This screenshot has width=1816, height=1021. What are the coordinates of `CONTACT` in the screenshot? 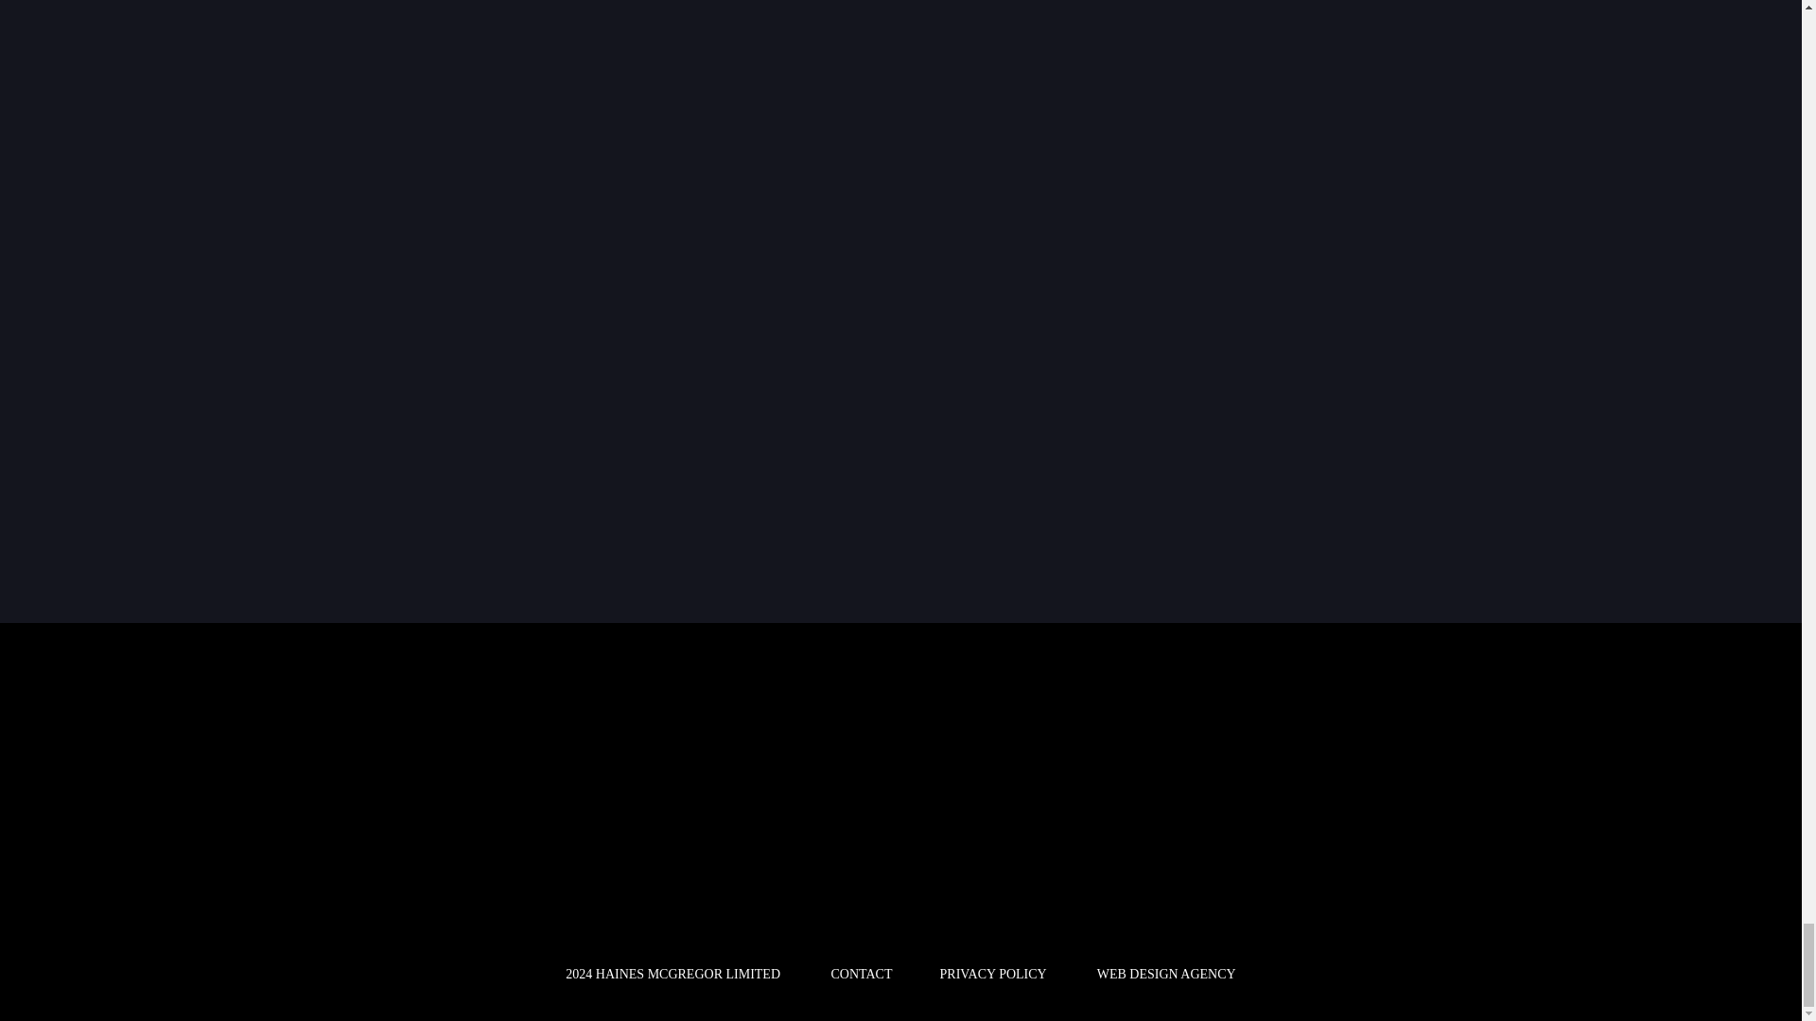 It's located at (863, 974).